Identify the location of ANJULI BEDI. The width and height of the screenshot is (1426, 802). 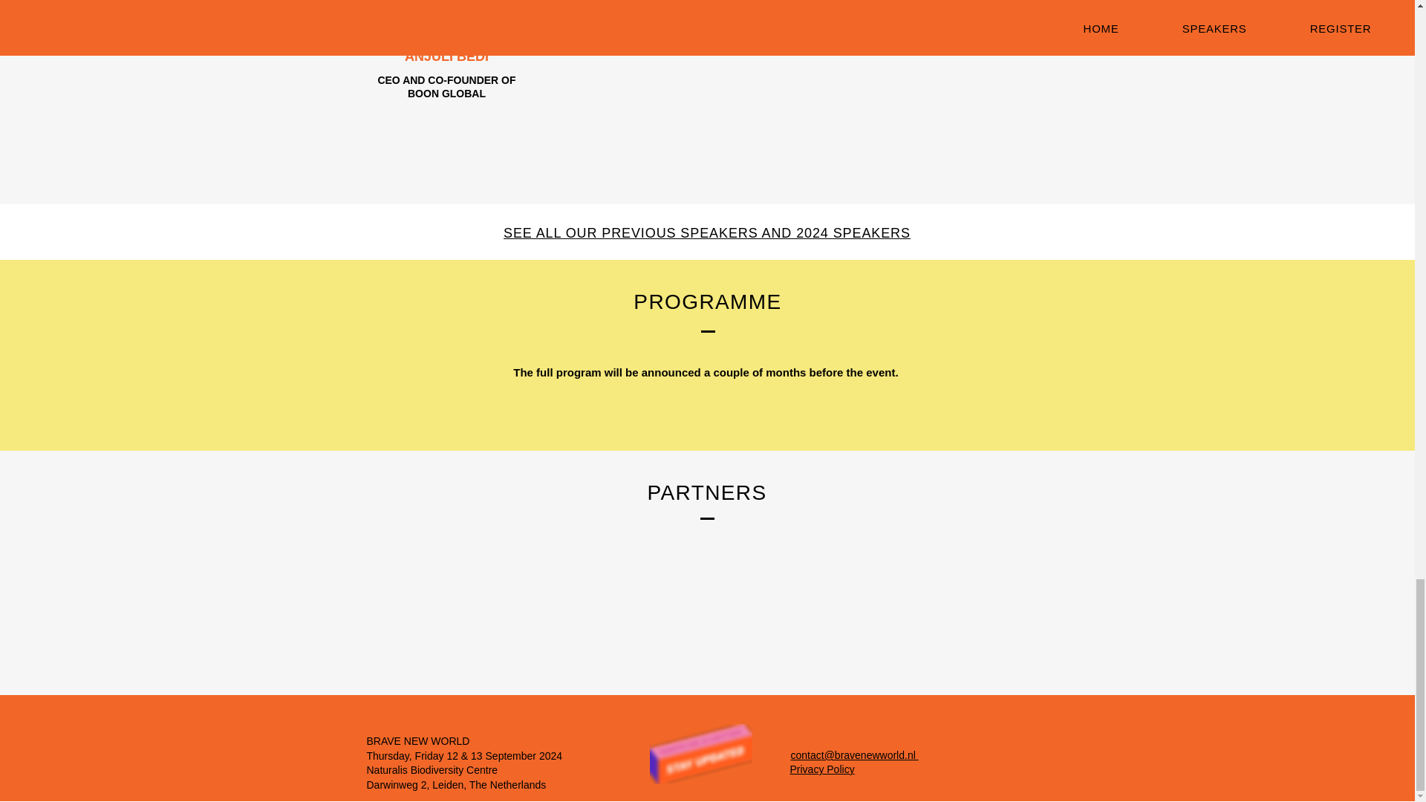
(447, 56).